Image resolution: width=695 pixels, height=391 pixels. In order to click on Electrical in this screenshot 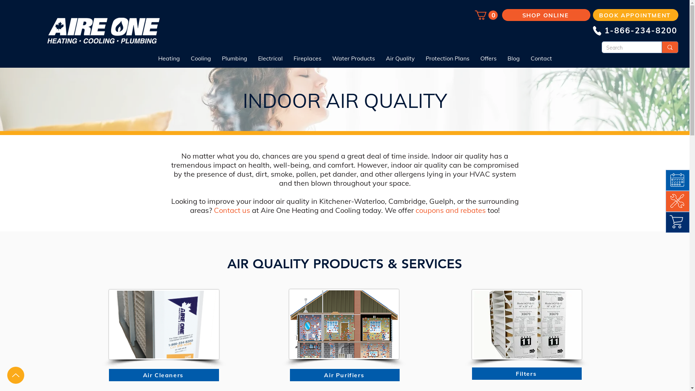, I will do `click(270, 58)`.